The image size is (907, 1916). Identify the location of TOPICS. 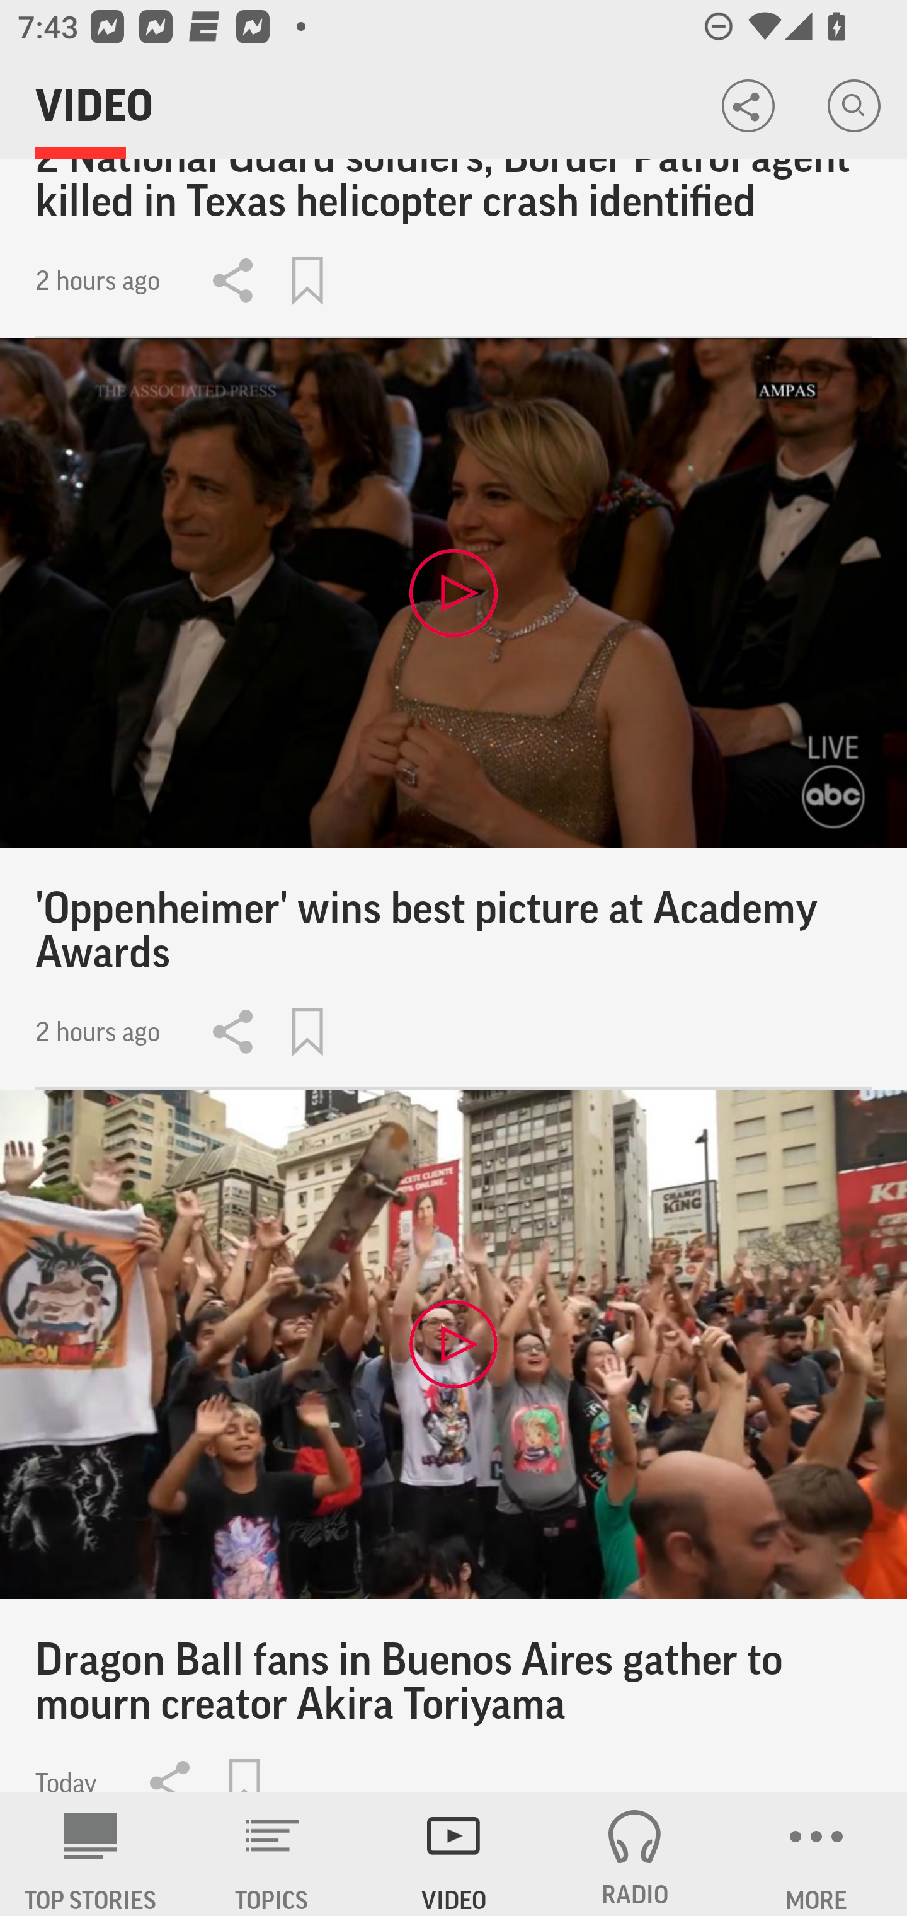
(272, 1854).